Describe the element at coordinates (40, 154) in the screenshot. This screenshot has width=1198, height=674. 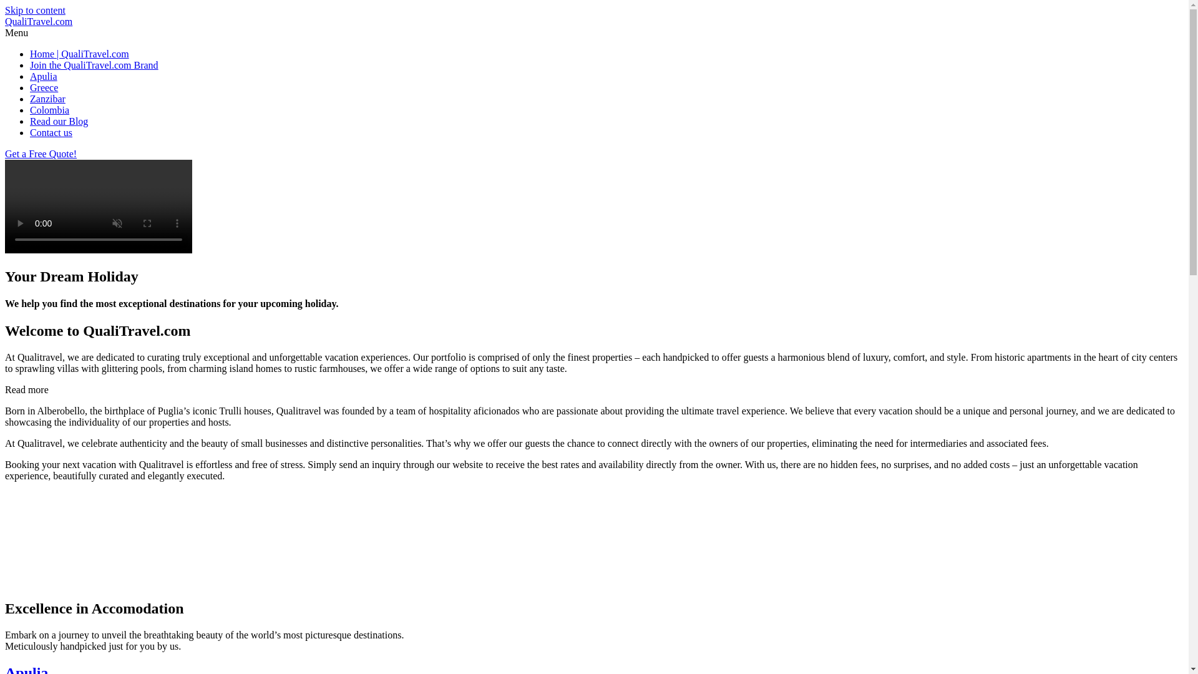
I see `Get a Free Quote!` at that location.